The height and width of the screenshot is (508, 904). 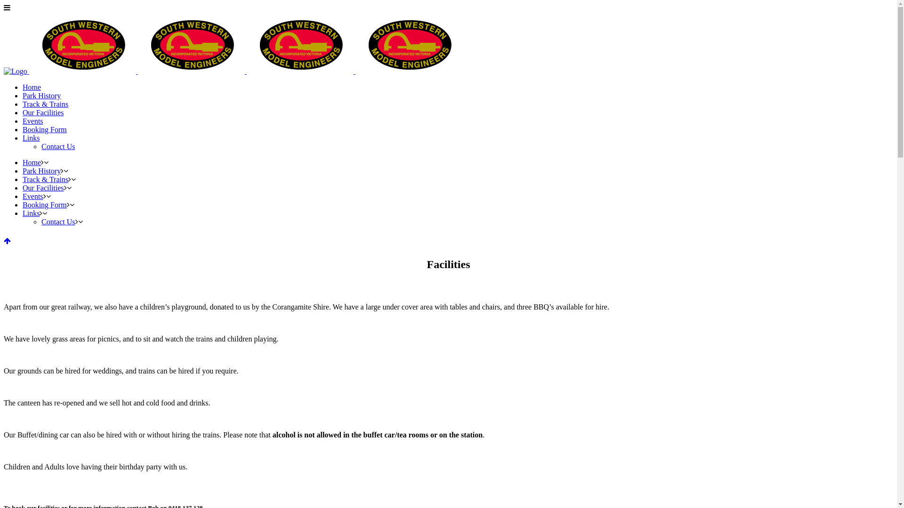 What do you see at coordinates (45, 205) in the screenshot?
I see `Booking Form` at bounding box center [45, 205].